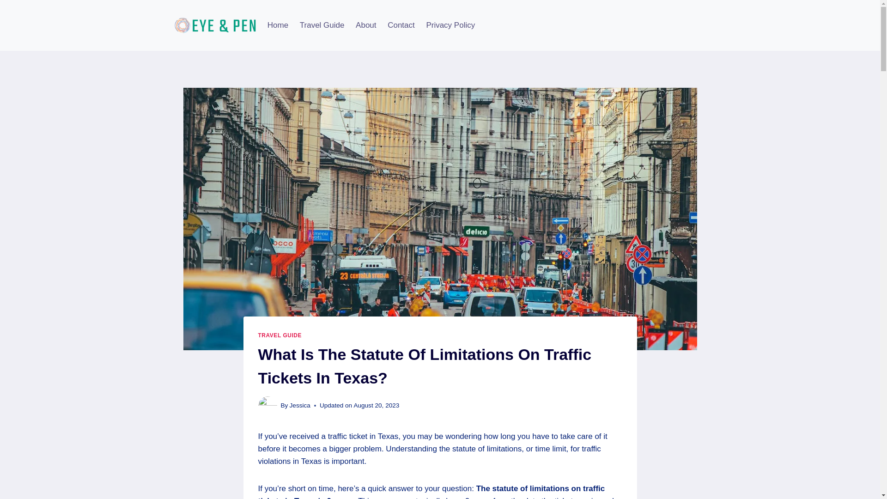  What do you see at coordinates (366, 25) in the screenshot?
I see `About` at bounding box center [366, 25].